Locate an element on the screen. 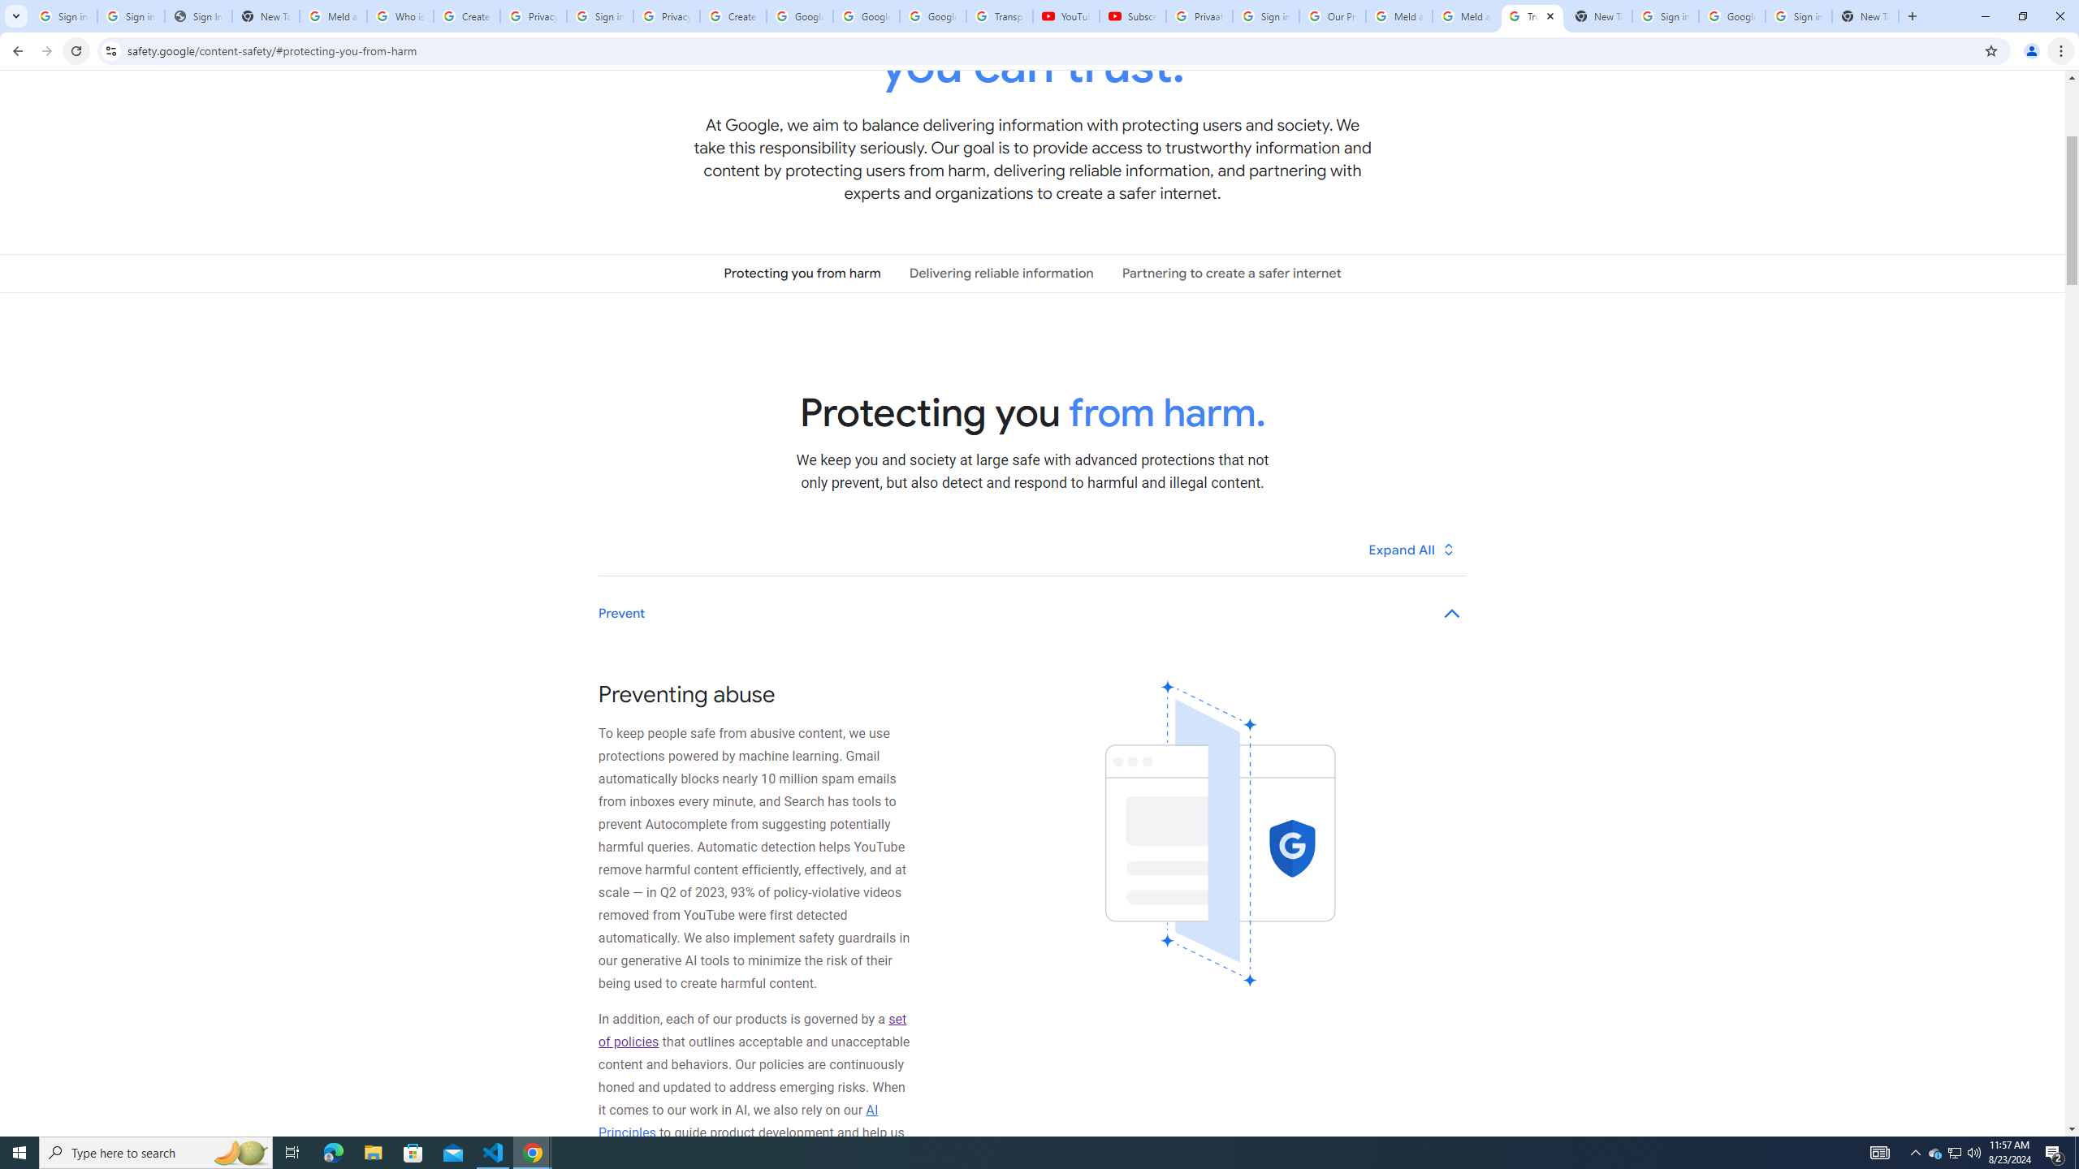 This screenshot has height=1169, width=2079. Google Cybersecurity Innovations - Google Safety Center is located at coordinates (1732, 16).